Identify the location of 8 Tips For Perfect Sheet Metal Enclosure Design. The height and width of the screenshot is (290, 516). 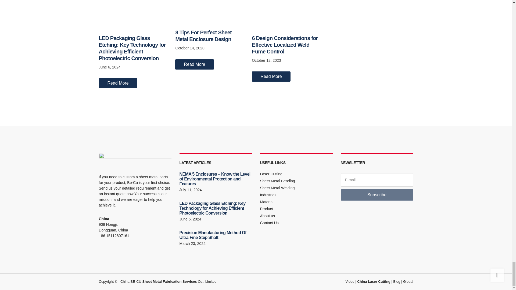
(203, 36).